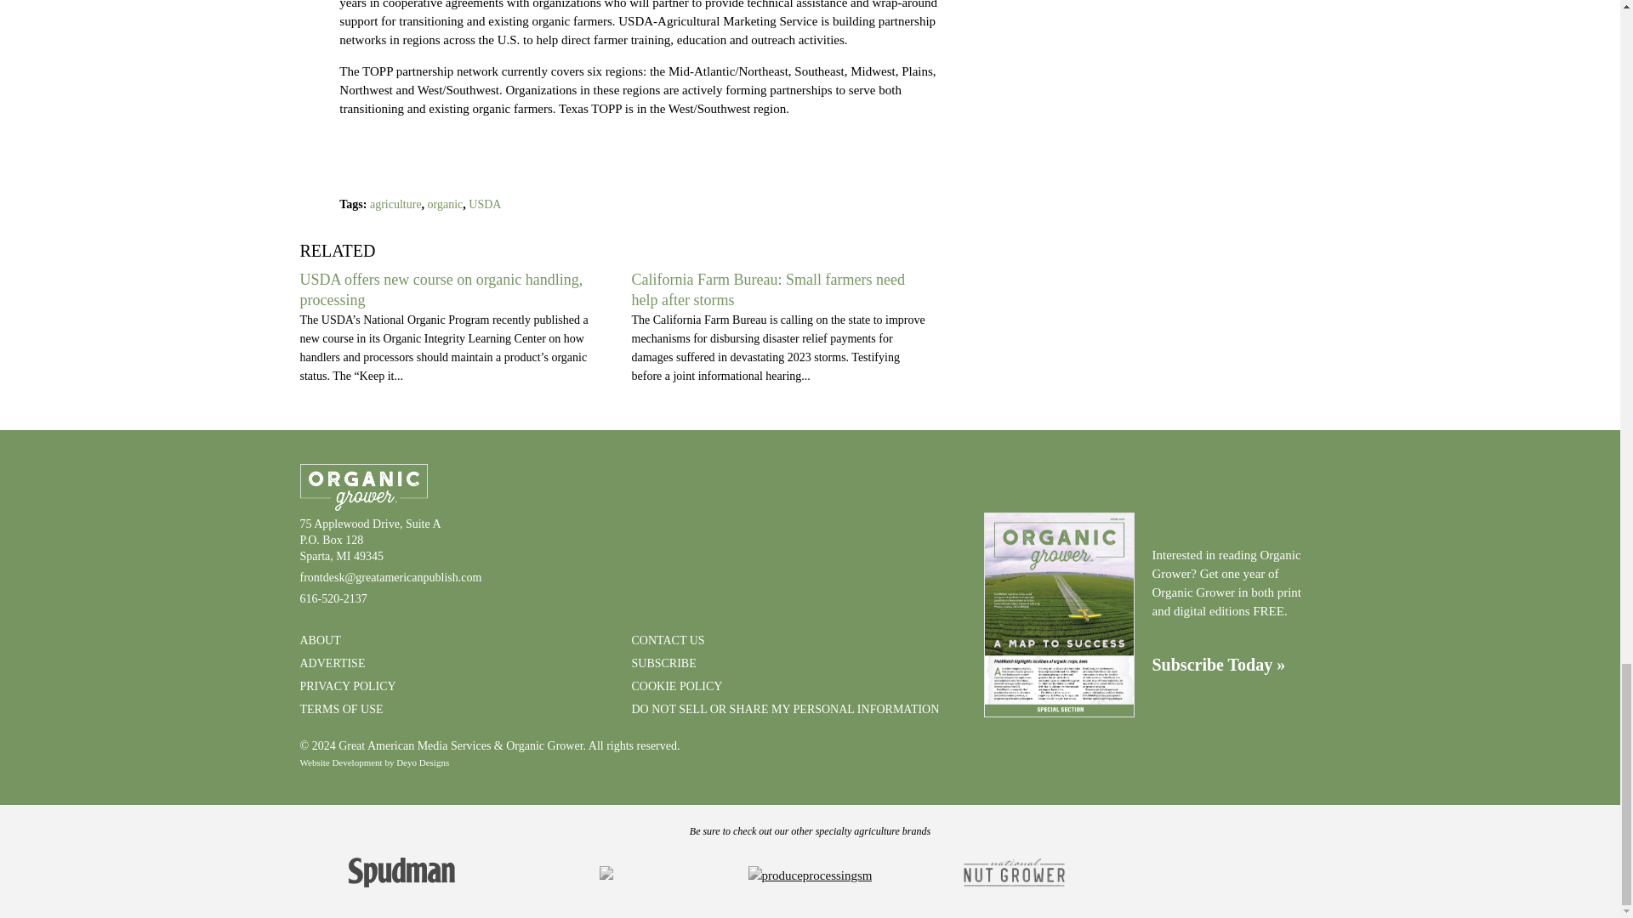 The height and width of the screenshot is (918, 1633). What do you see at coordinates (767, 289) in the screenshot?
I see `California Farm Bureau: Small farmers need help after storms` at bounding box center [767, 289].